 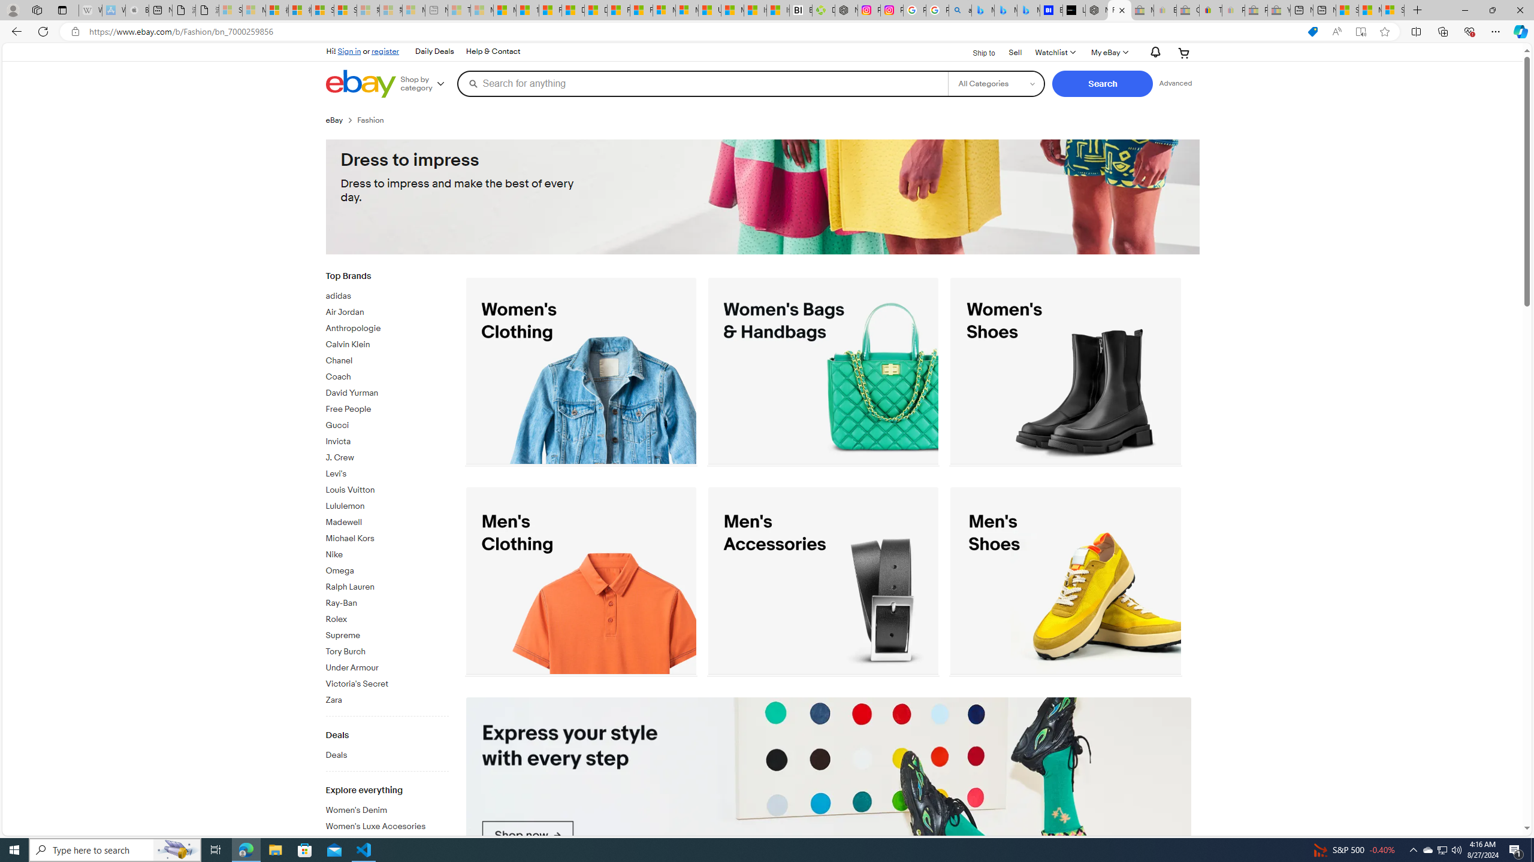 I want to click on Nike, so click(x=387, y=553).